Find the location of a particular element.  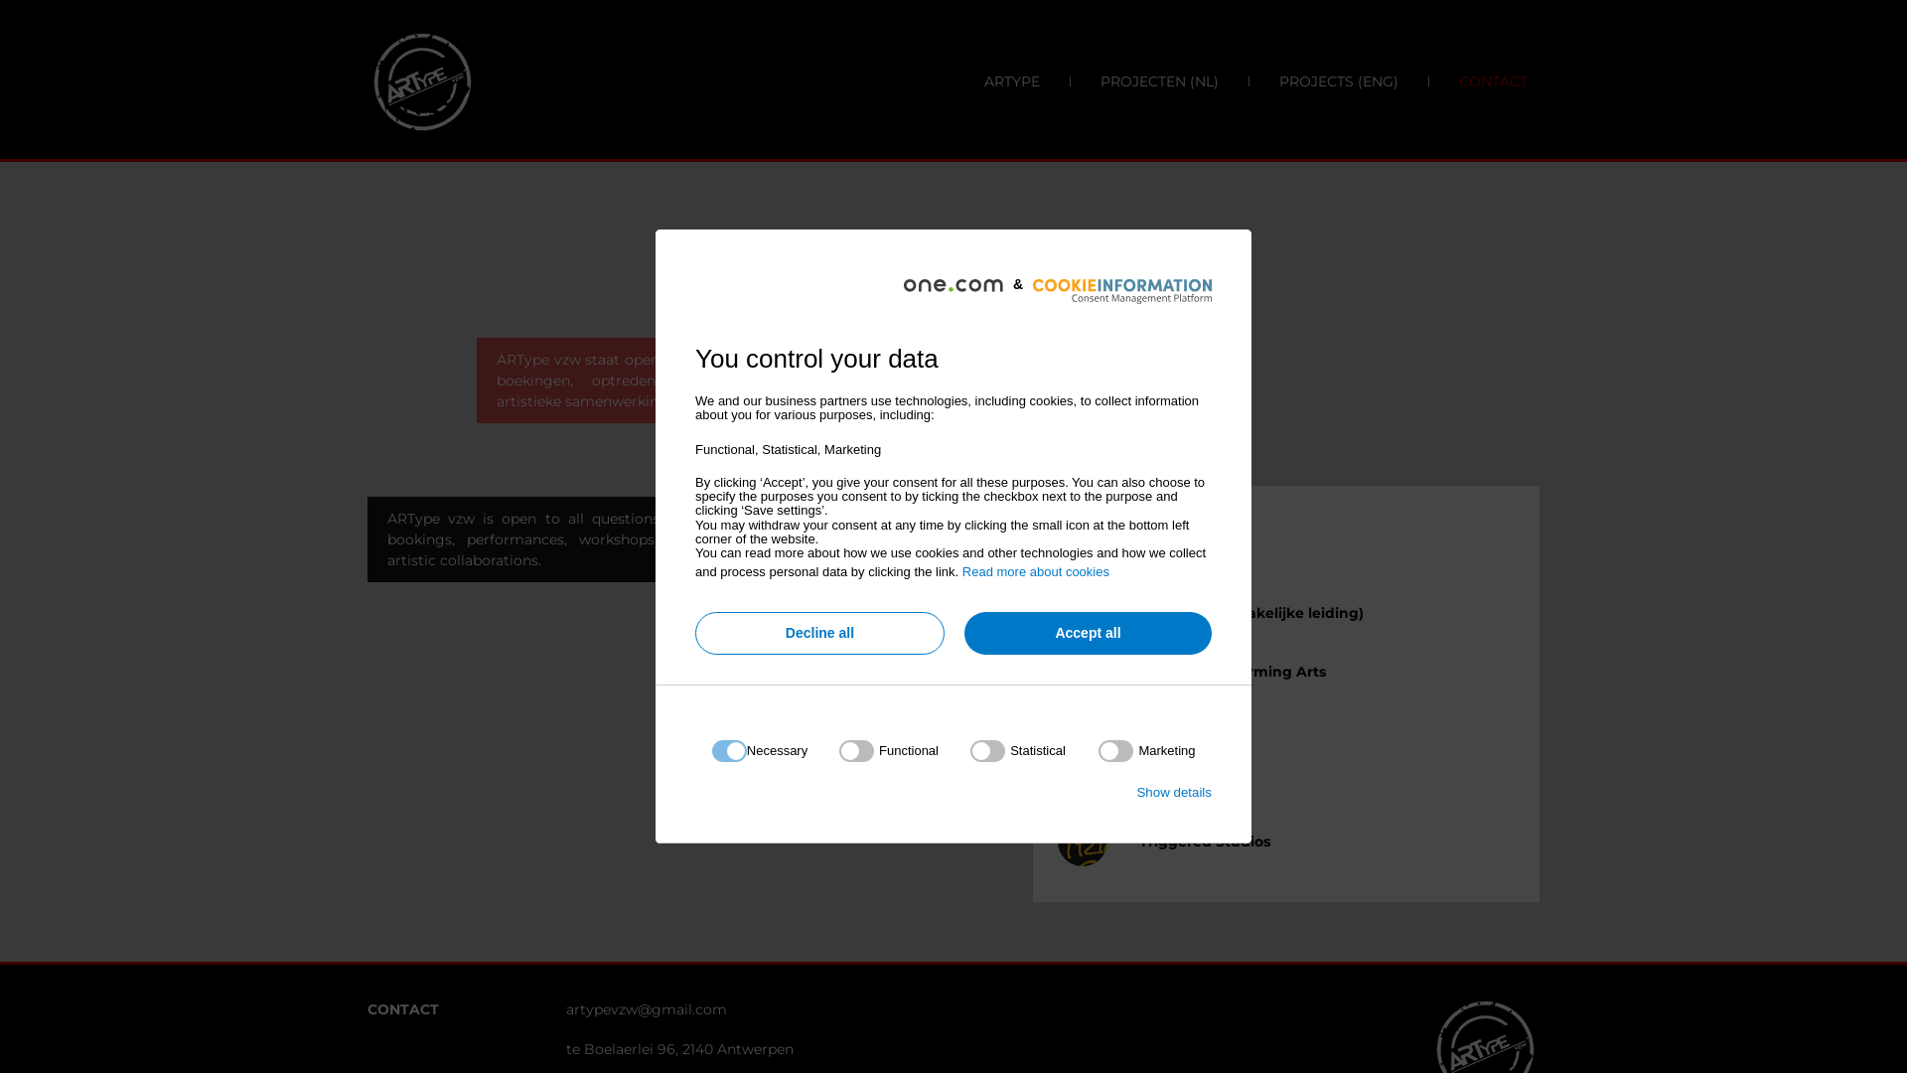

Decline all is located at coordinates (820, 634).